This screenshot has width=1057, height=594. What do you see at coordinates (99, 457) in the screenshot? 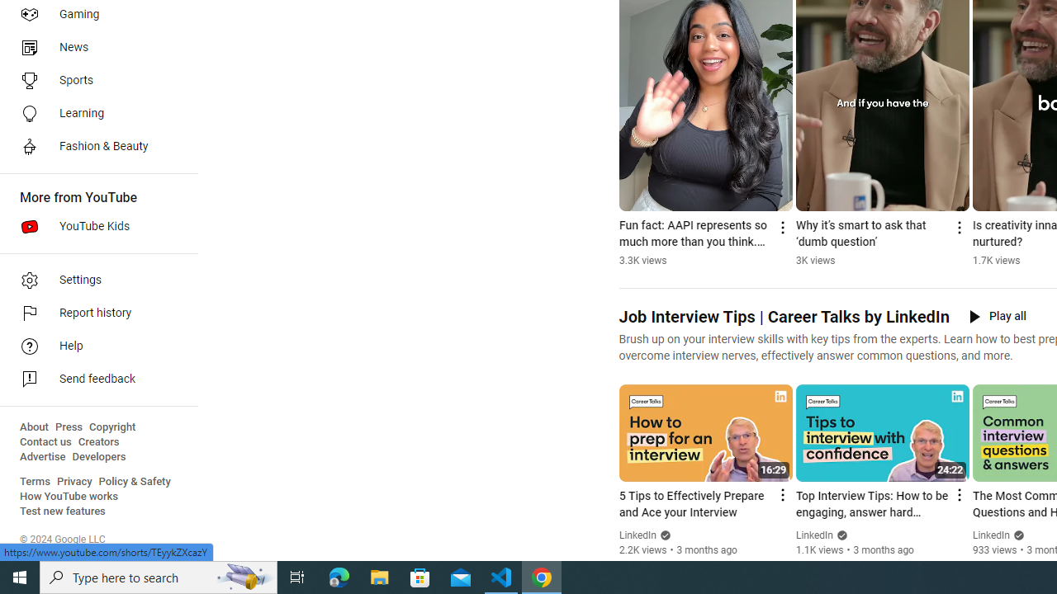
I see `Developers` at bounding box center [99, 457].